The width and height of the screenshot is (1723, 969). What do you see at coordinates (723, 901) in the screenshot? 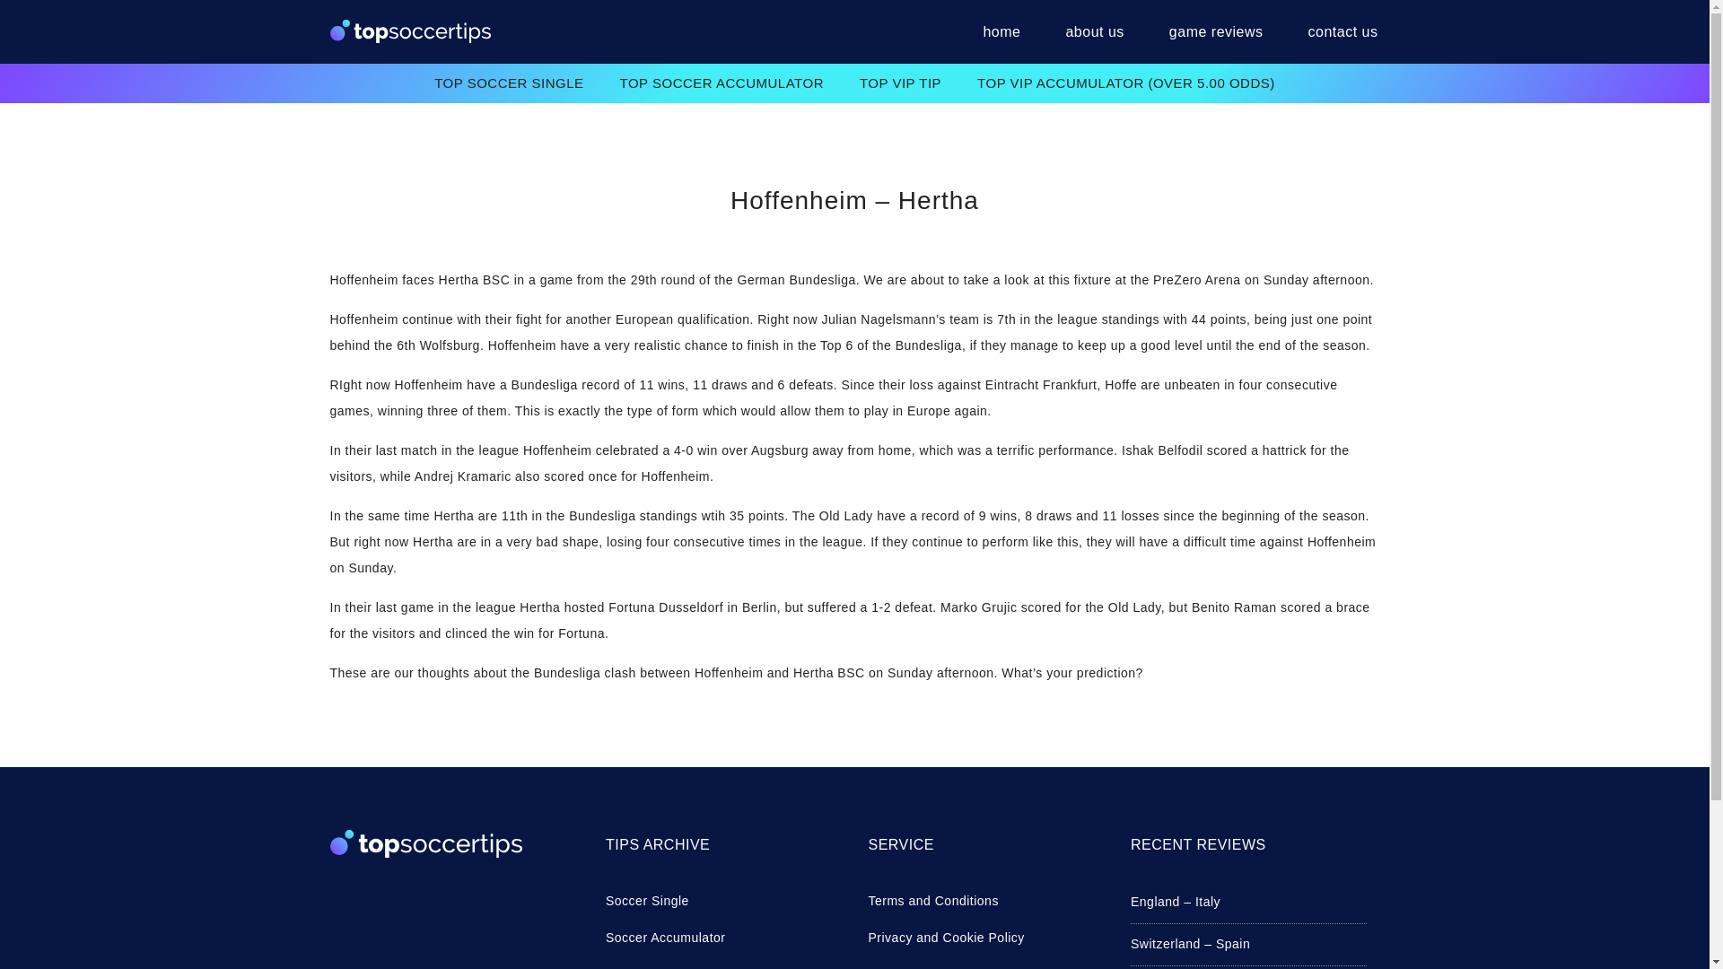
I see `Soccer Single` at bounding box center [723, 901].